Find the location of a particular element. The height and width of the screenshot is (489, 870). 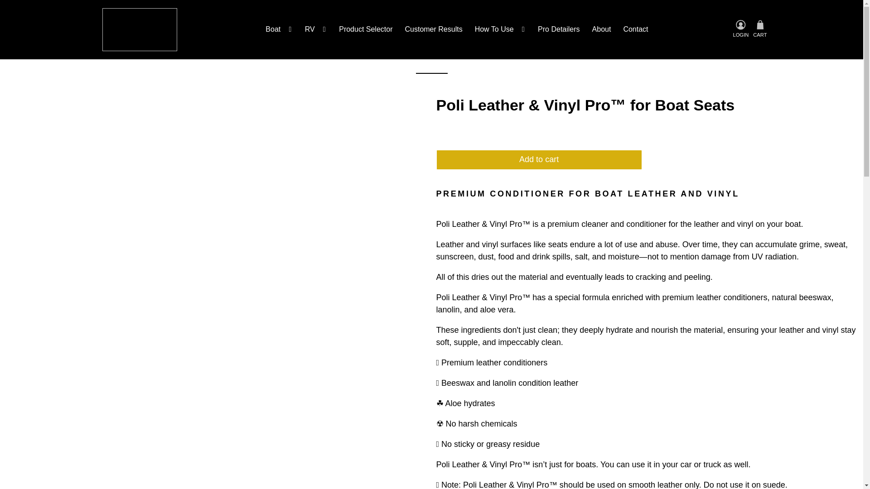

Contact is located at coordinates (635, 29).